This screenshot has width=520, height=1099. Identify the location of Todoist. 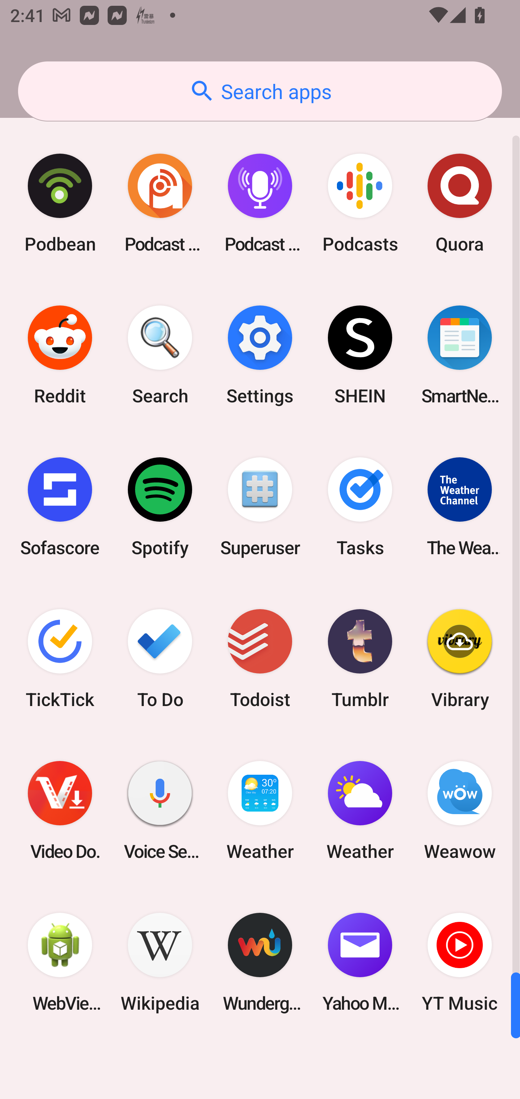
(260, 658).